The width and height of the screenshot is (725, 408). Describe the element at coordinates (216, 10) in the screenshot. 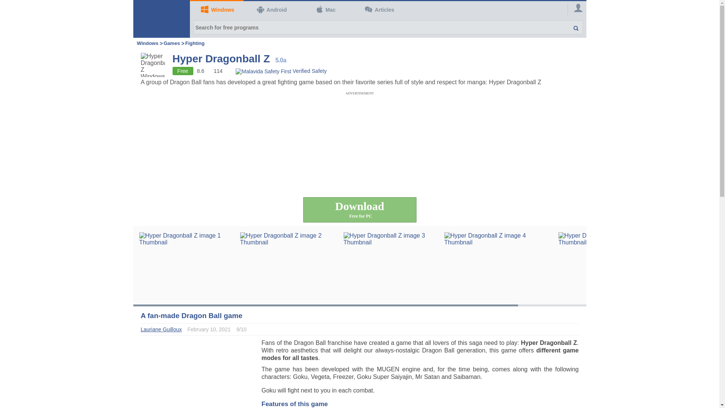

I see `user` at that location.